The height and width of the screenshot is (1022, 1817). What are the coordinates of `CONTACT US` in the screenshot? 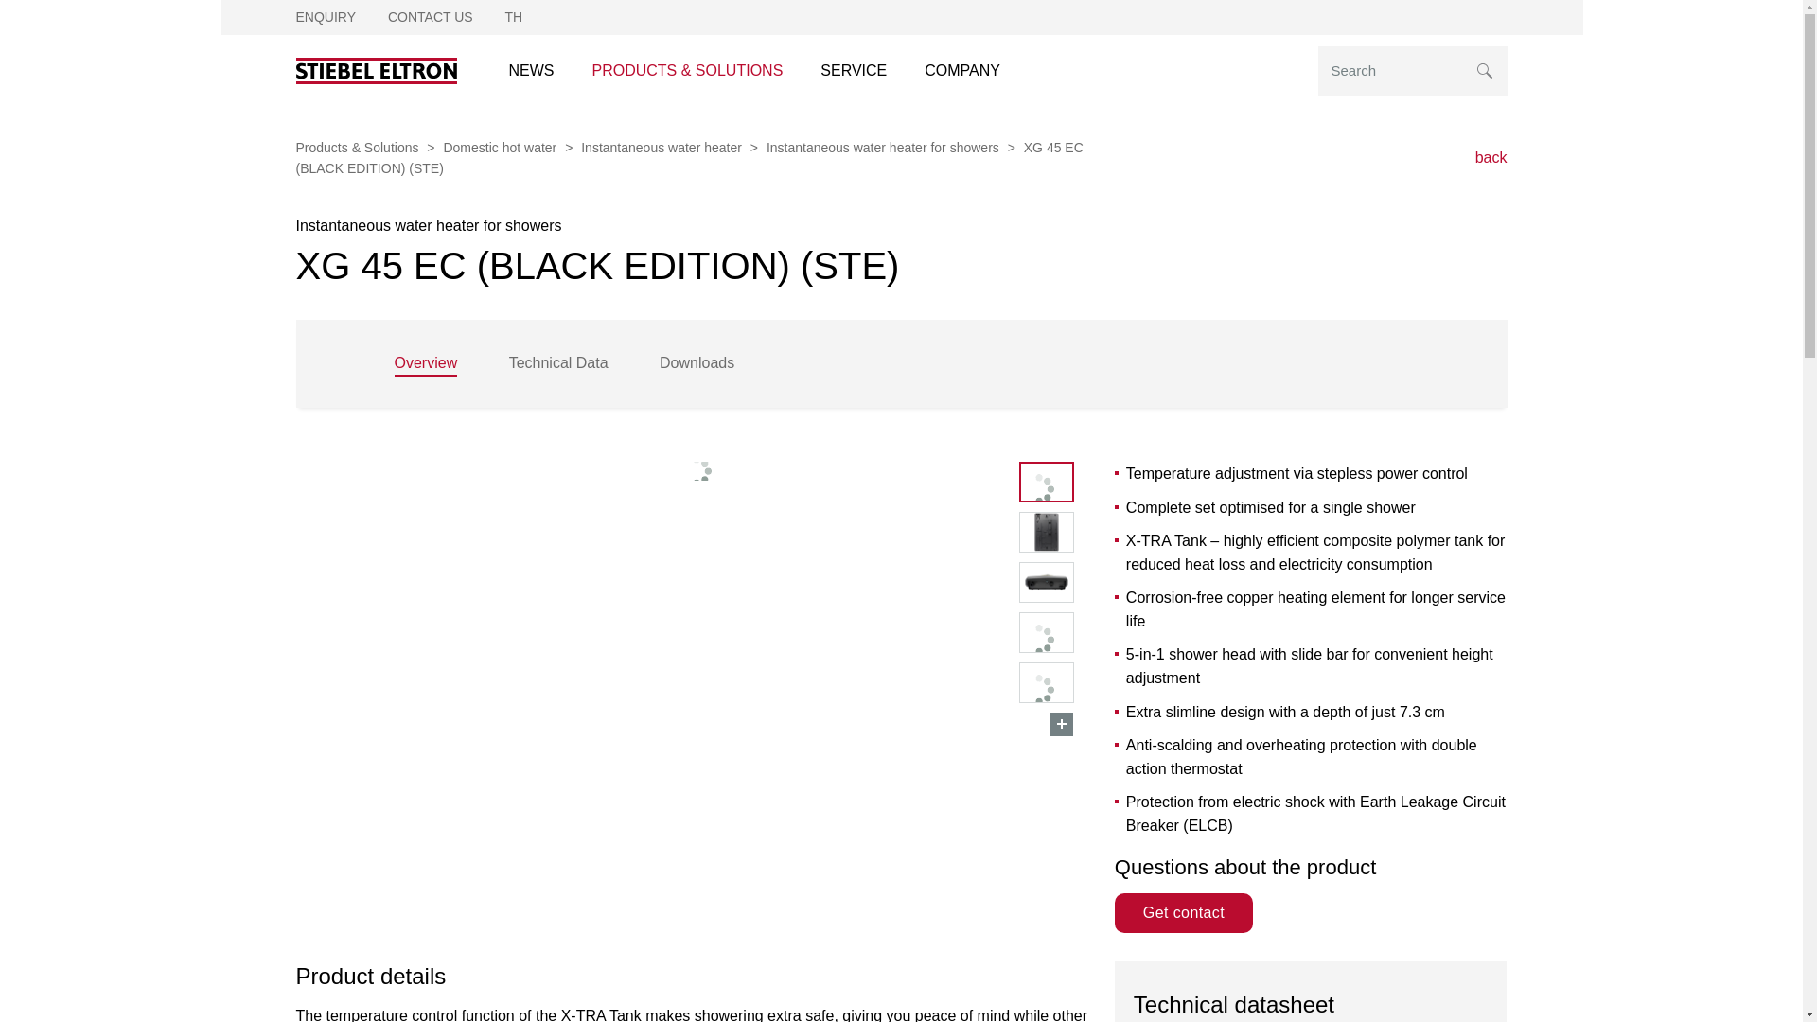 It's located at (430, 16).